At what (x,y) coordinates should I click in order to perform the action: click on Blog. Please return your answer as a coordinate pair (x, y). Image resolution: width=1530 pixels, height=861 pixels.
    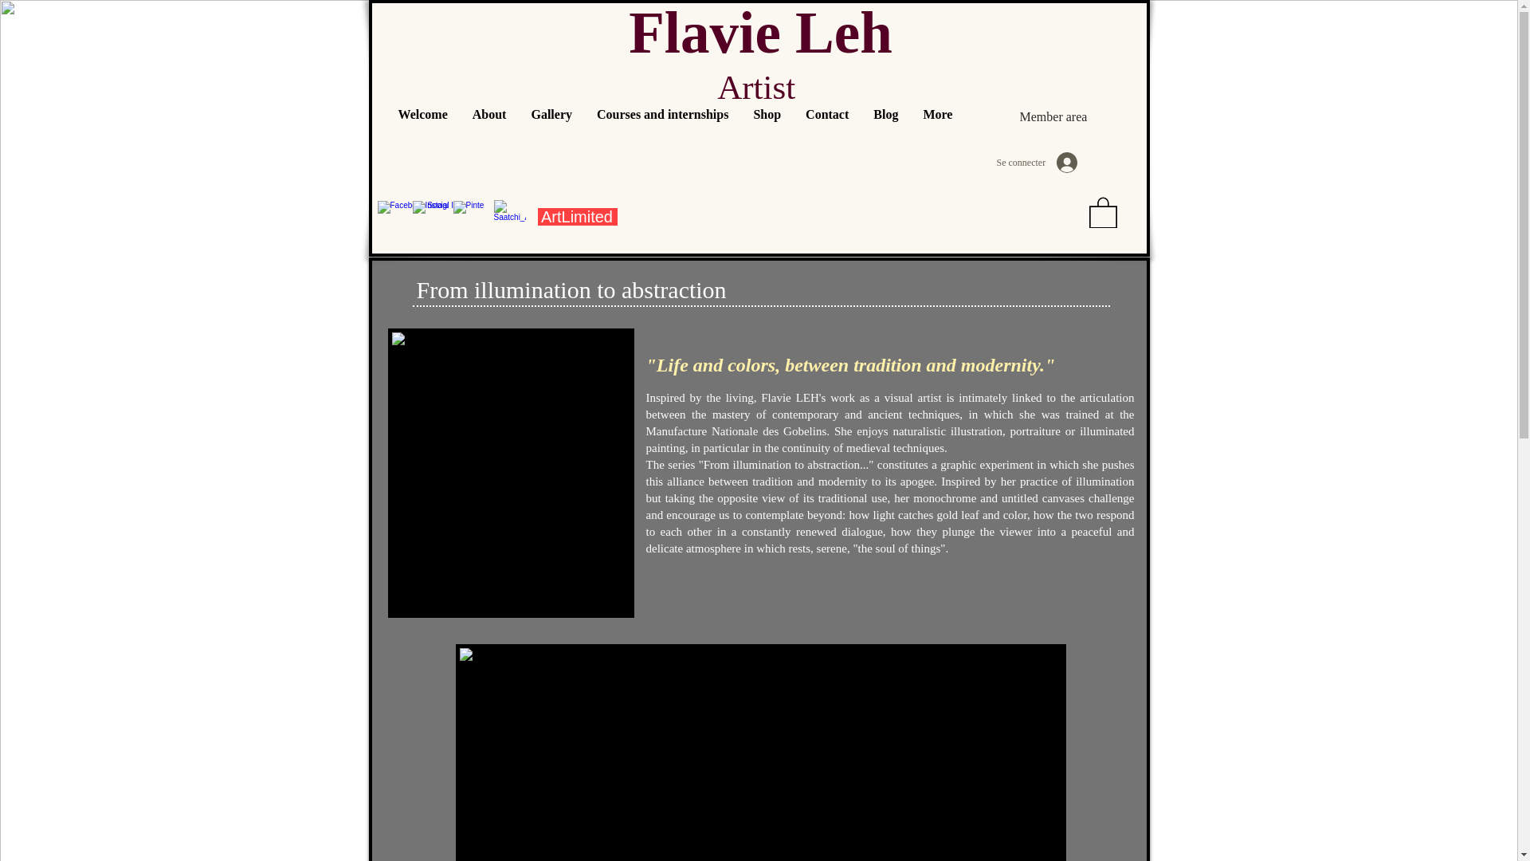
    Looking at the image, I should click on (885, 132).